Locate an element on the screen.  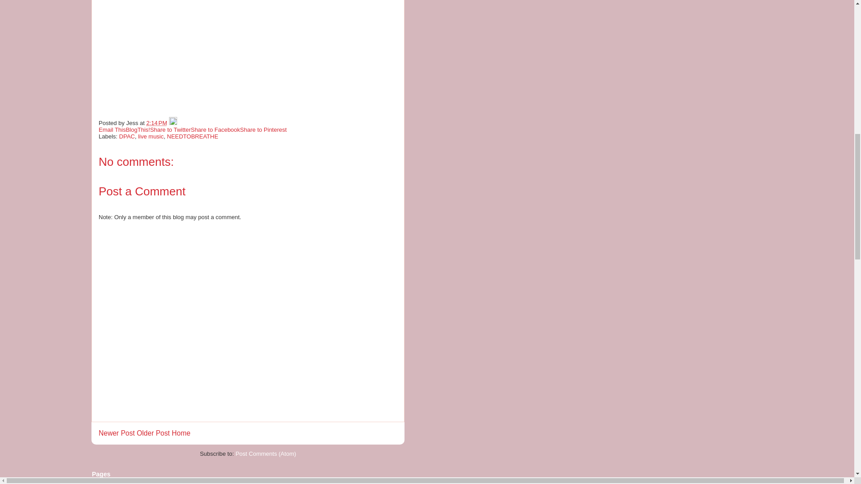
Share to Twitter is located at coordinates (170, 130).